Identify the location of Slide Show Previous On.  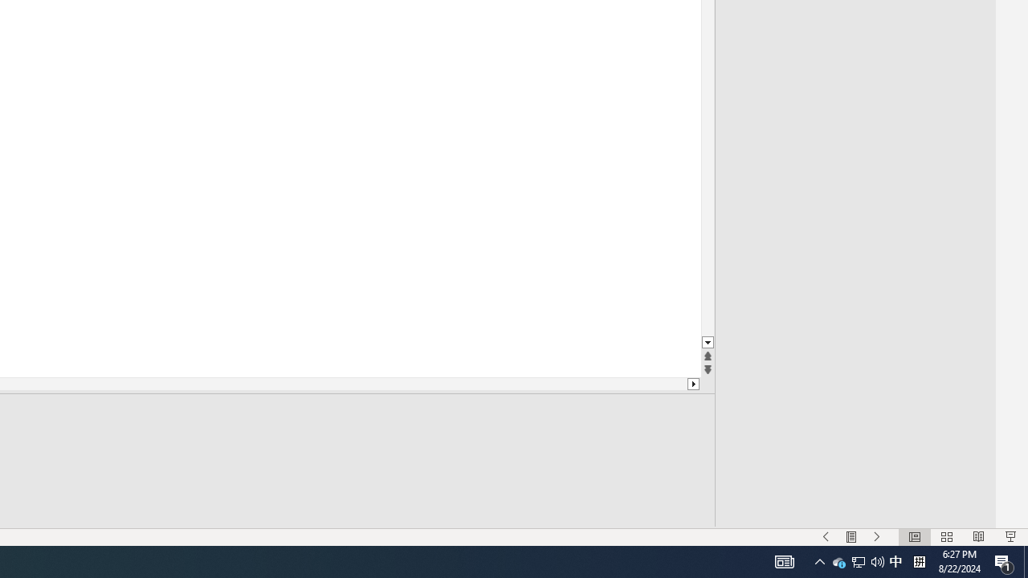
(826, 536).